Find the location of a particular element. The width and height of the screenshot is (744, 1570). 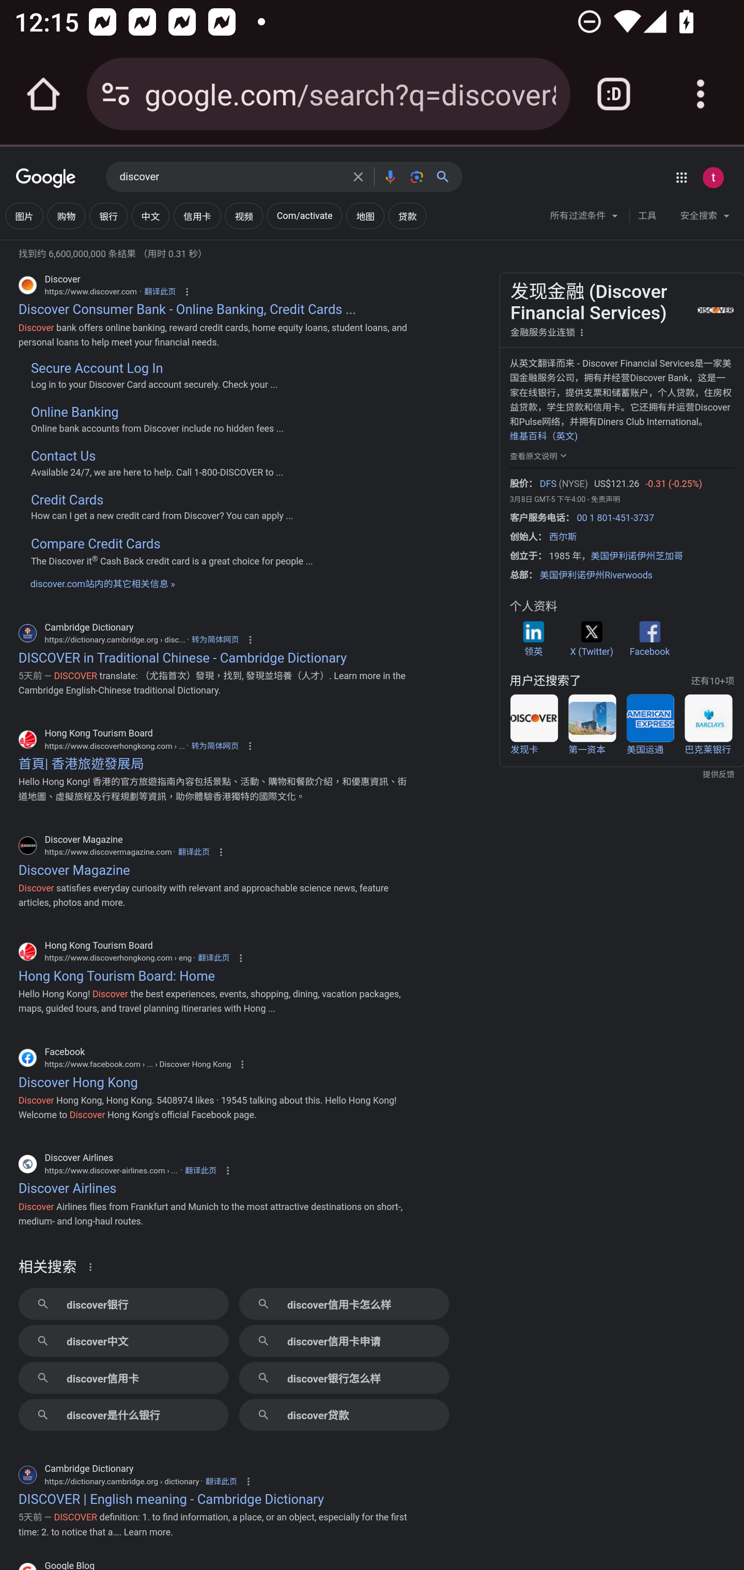

添加“信用卡” 信用卡 is located at coordinates (196, 216).